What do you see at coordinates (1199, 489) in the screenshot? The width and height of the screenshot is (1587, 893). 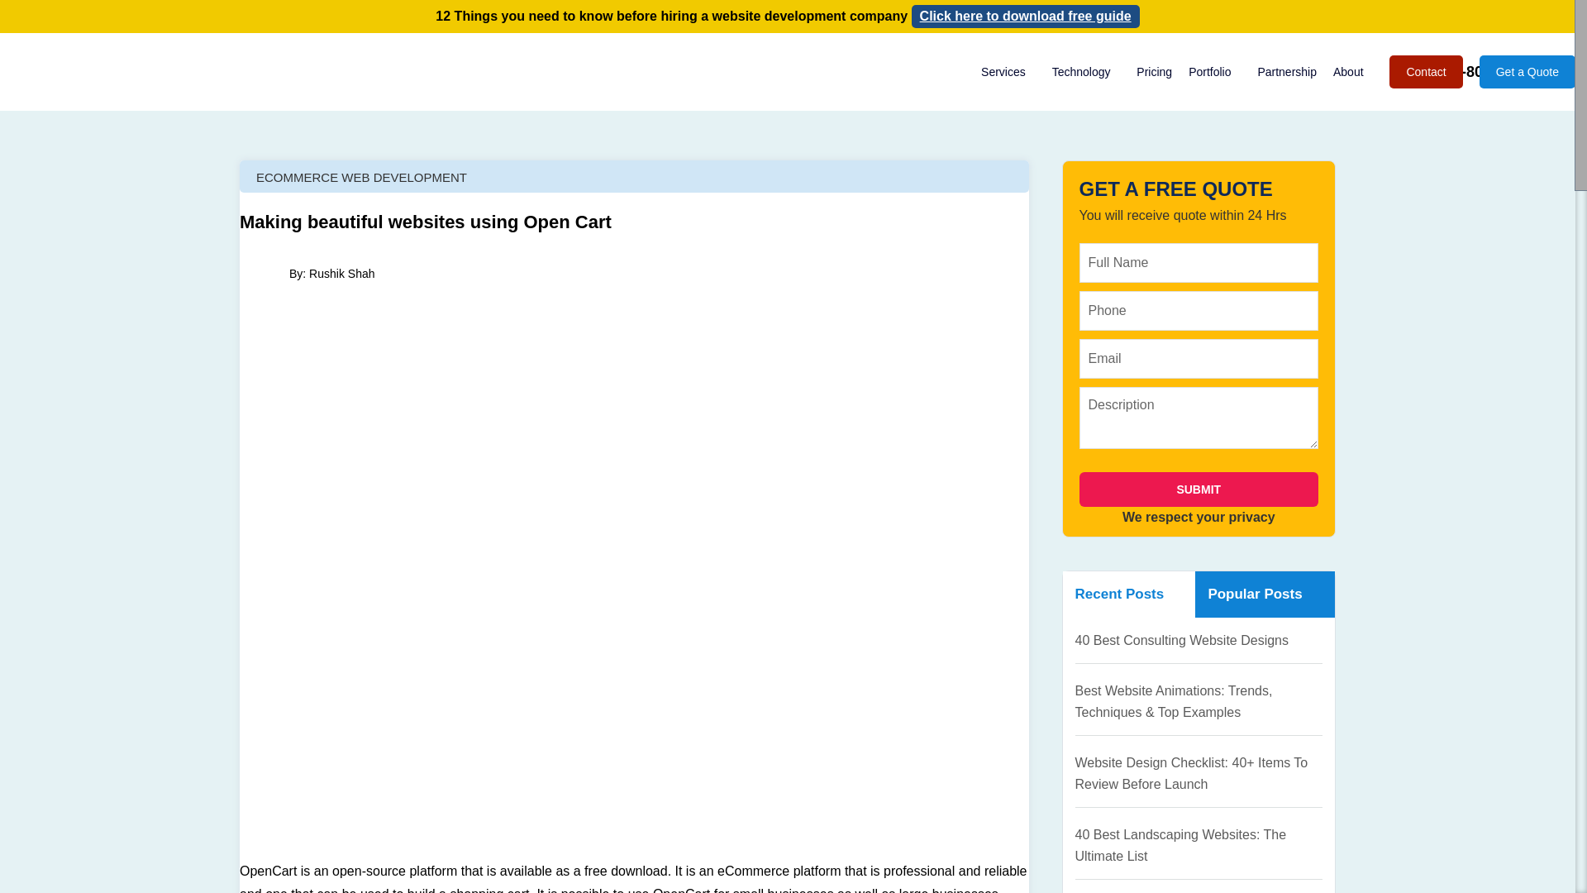 I see `Submit` at bounding box center [1199, 489].